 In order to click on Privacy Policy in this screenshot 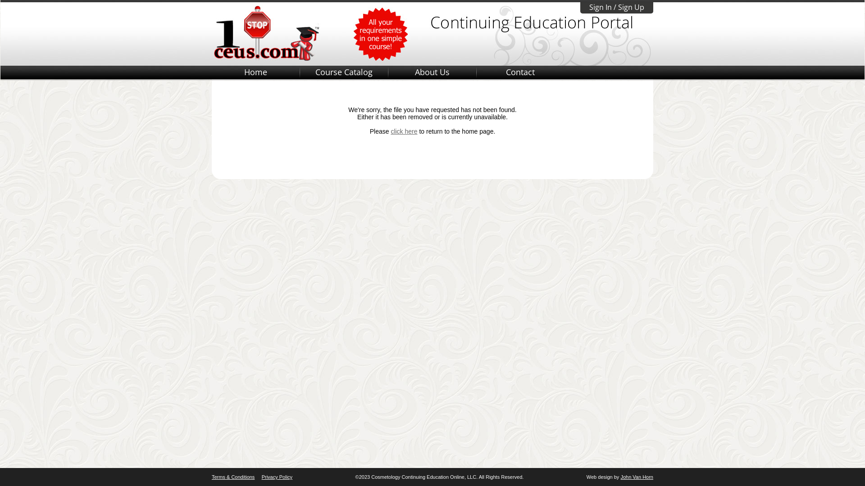, I will do `click(277, 477)`.